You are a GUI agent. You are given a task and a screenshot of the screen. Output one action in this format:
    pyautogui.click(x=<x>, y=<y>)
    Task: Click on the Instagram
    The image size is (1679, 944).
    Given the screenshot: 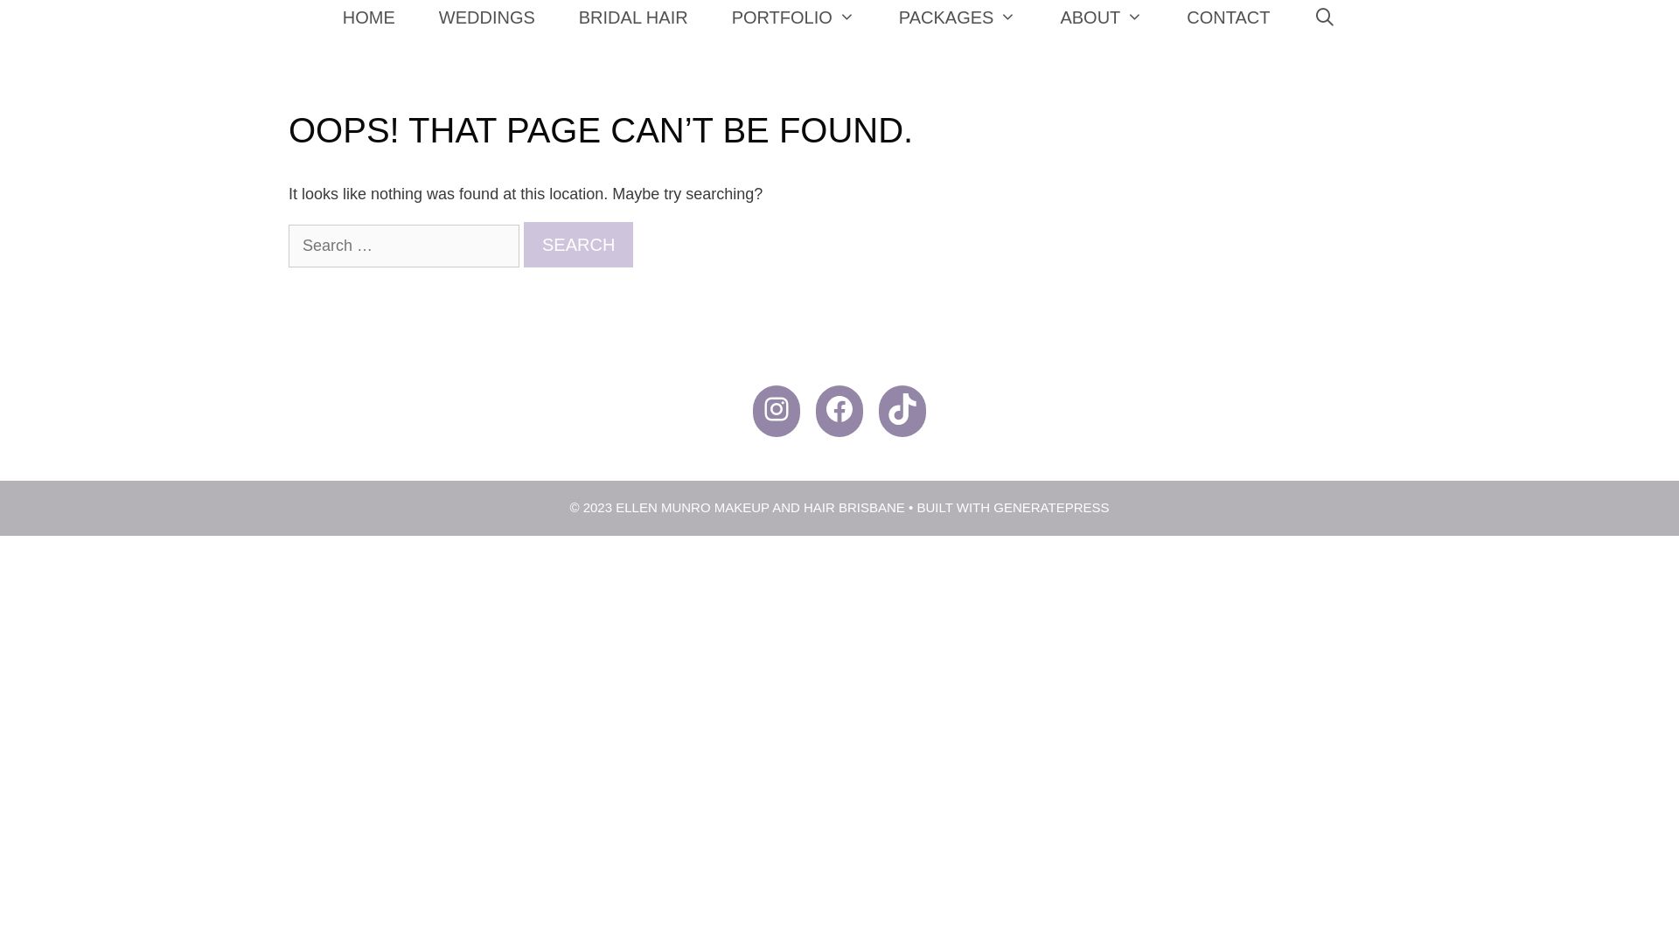 What is the action you would take?
    pyautogui.click(x=777, y=409)
    